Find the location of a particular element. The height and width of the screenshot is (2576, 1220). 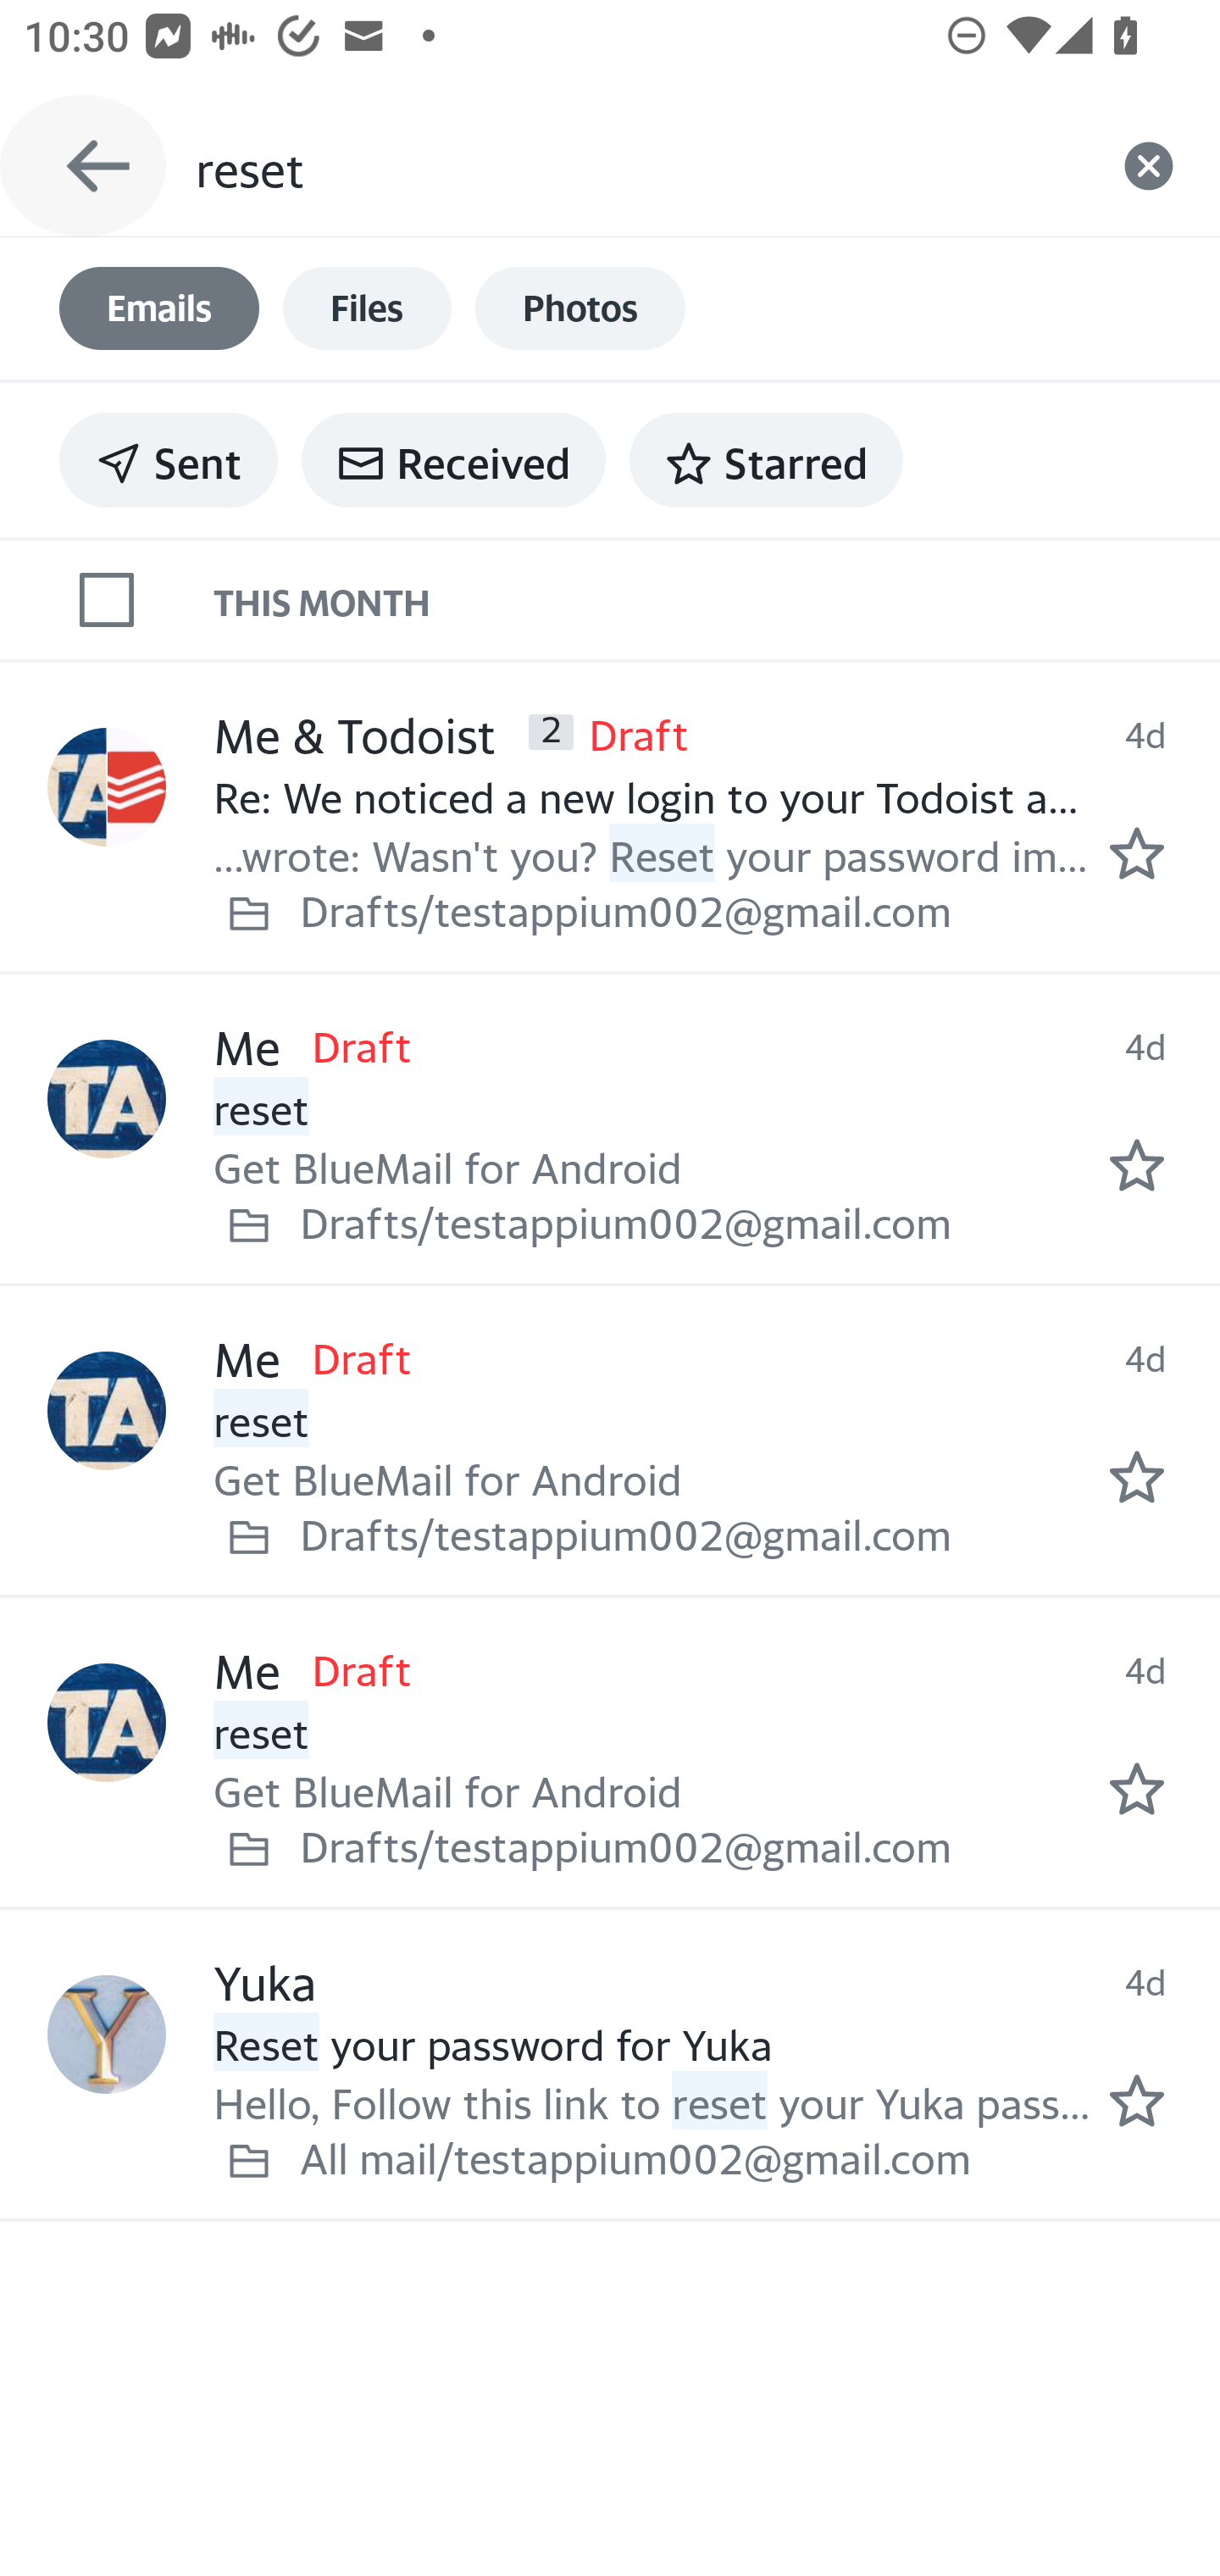

Sent is located at coordinates (169, 459).